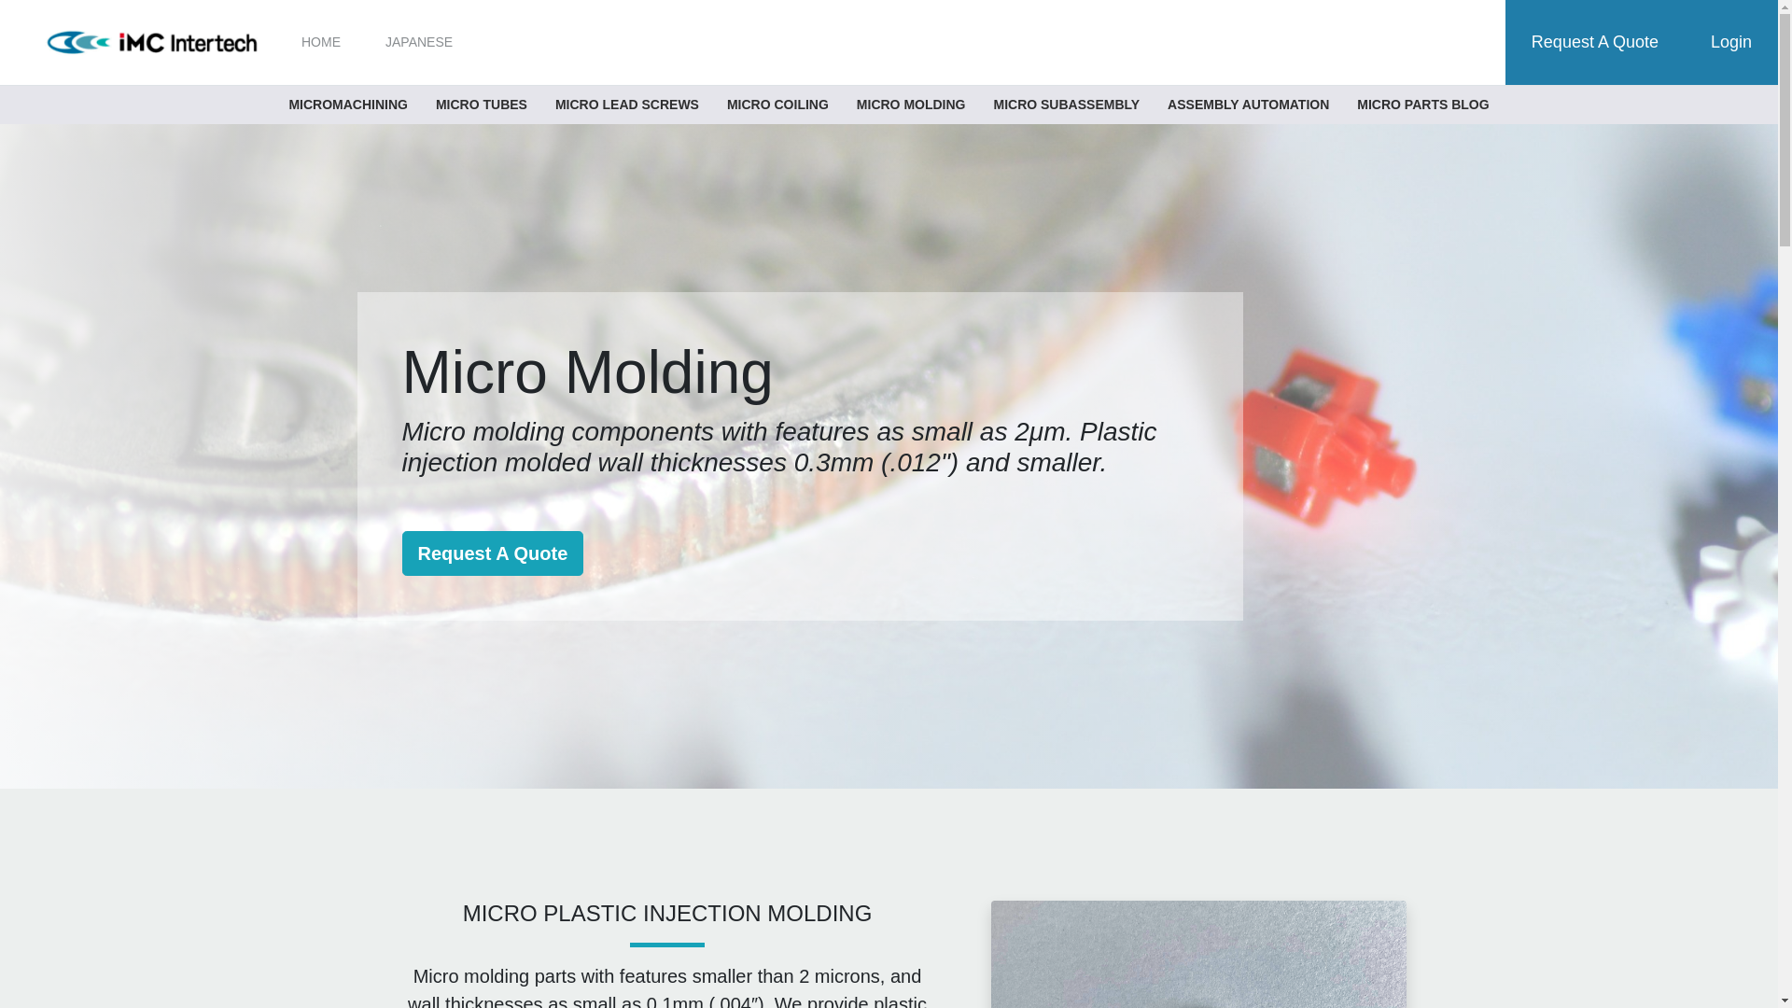  Describe the element at coordinates (418, 42) in the screenshot. I see `JAPANESE` at that location.